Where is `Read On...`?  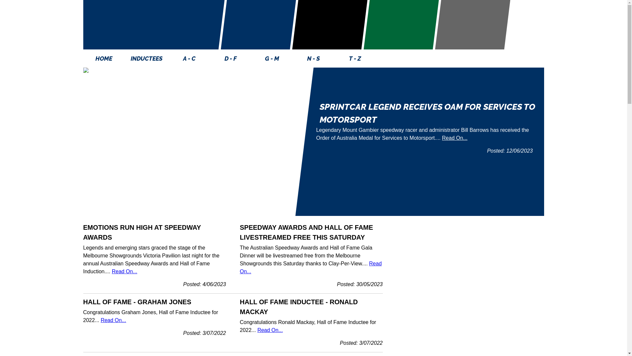
Read On... is located at coordinates (454, 138).